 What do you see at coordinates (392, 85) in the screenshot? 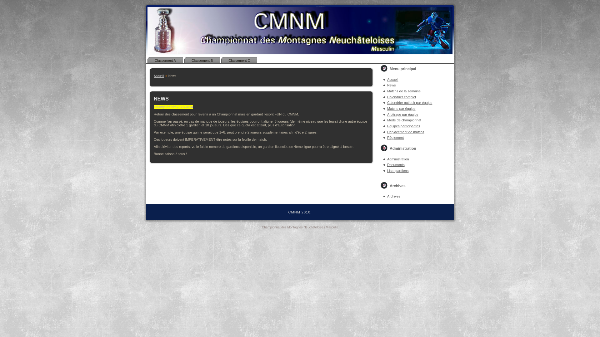
I see `News` at bounding box center [392, 85].